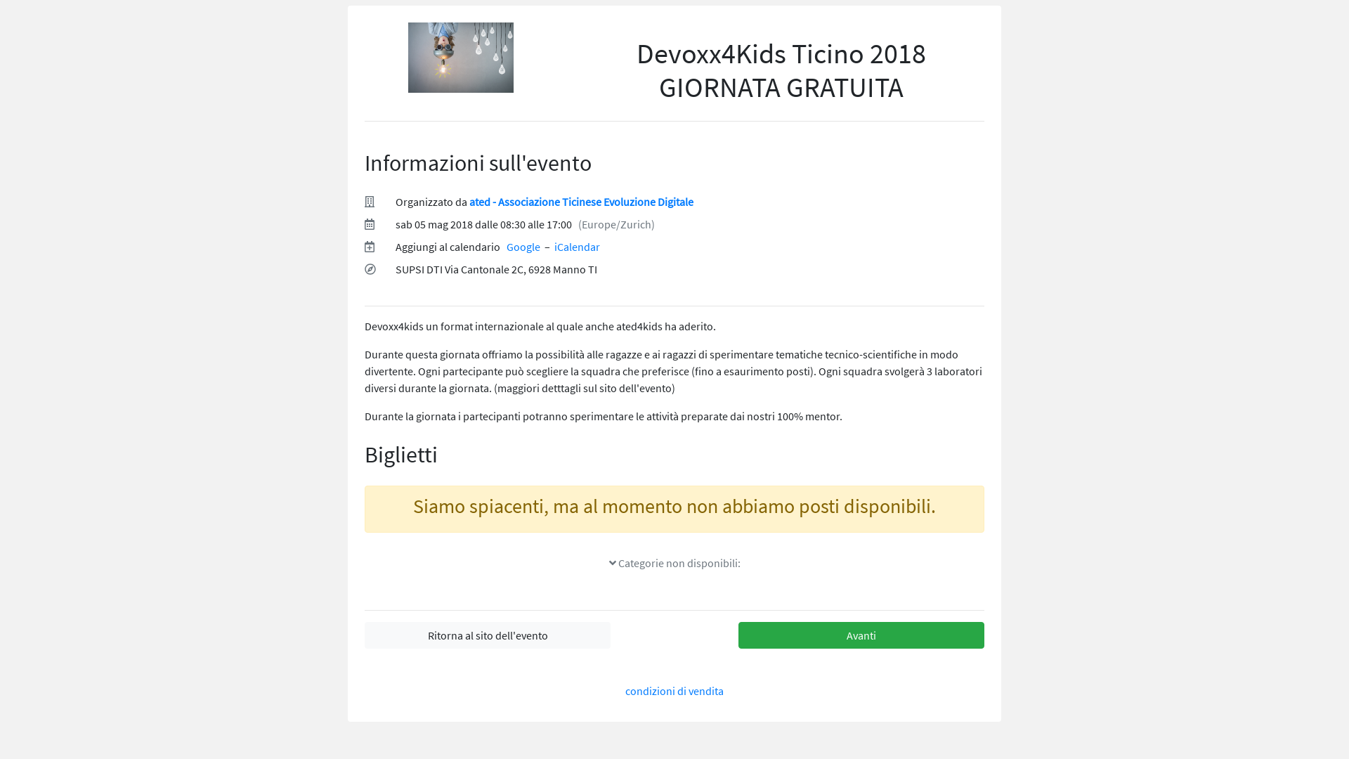  I want to click on condizioni di vendita, so click(674, 691).